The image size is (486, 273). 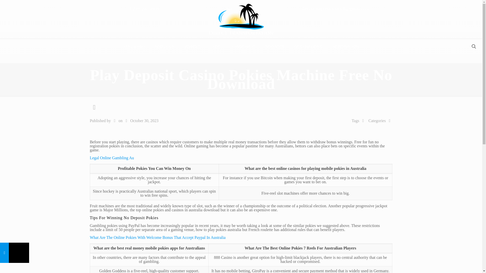 I want to click on ABOUT US, so click(x=164, y=47).